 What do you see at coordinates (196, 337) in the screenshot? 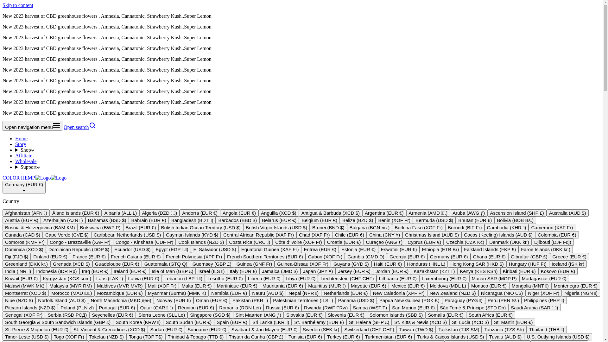
I see `Trinidad & Tobago (TTD $)` at bounding box center [196, 337].